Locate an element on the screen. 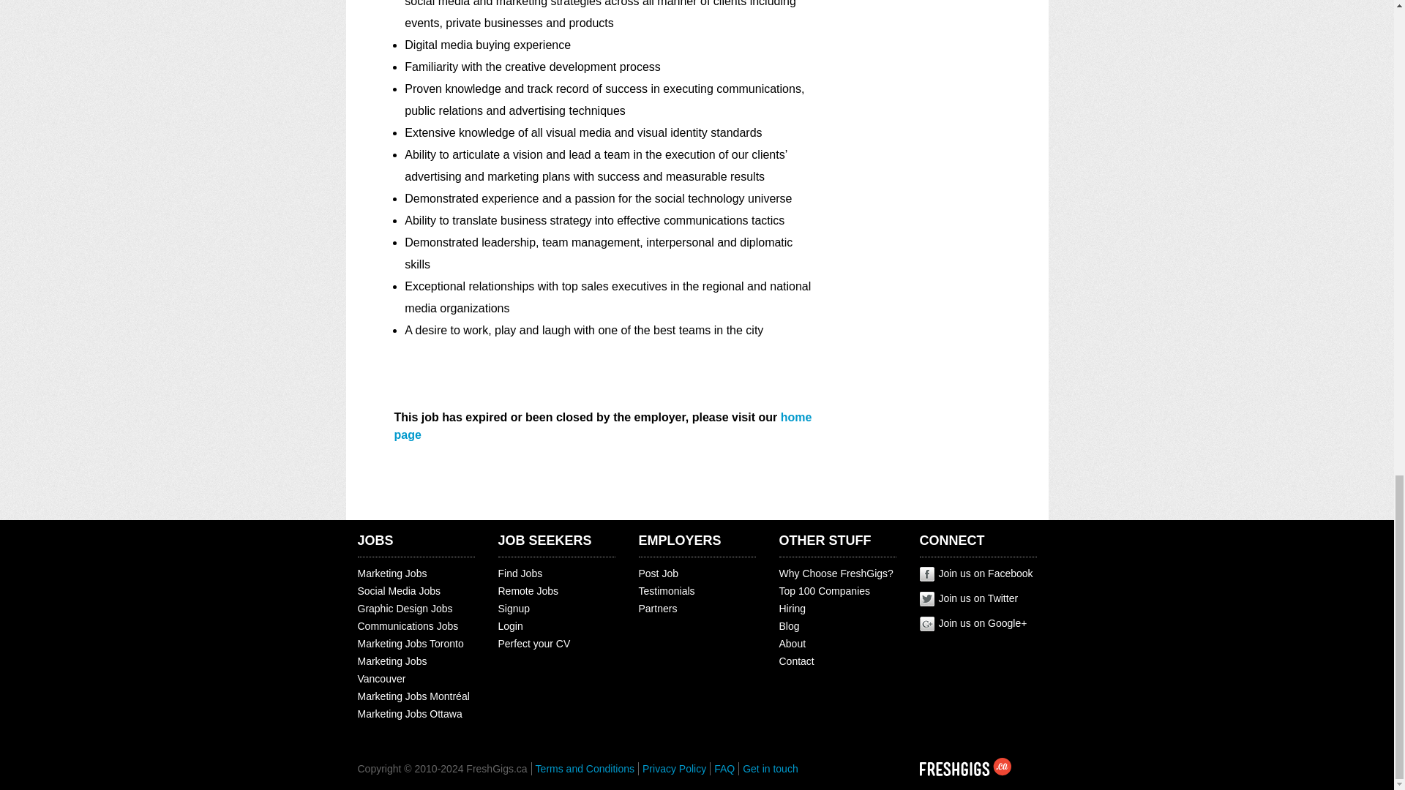  Marketing Jobs is located at coordinates (391, 573).